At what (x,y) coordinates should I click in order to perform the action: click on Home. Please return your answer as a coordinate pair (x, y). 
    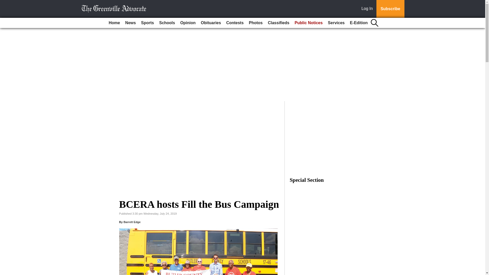
    Looking at the image, I should click on (114, 23).